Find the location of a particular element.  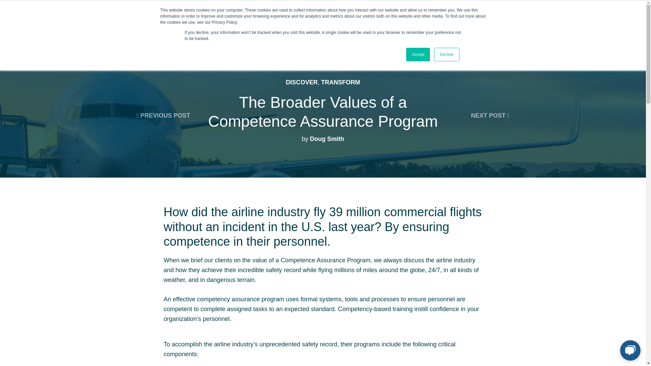

NEXT POST is located at coordinates (490, 115).